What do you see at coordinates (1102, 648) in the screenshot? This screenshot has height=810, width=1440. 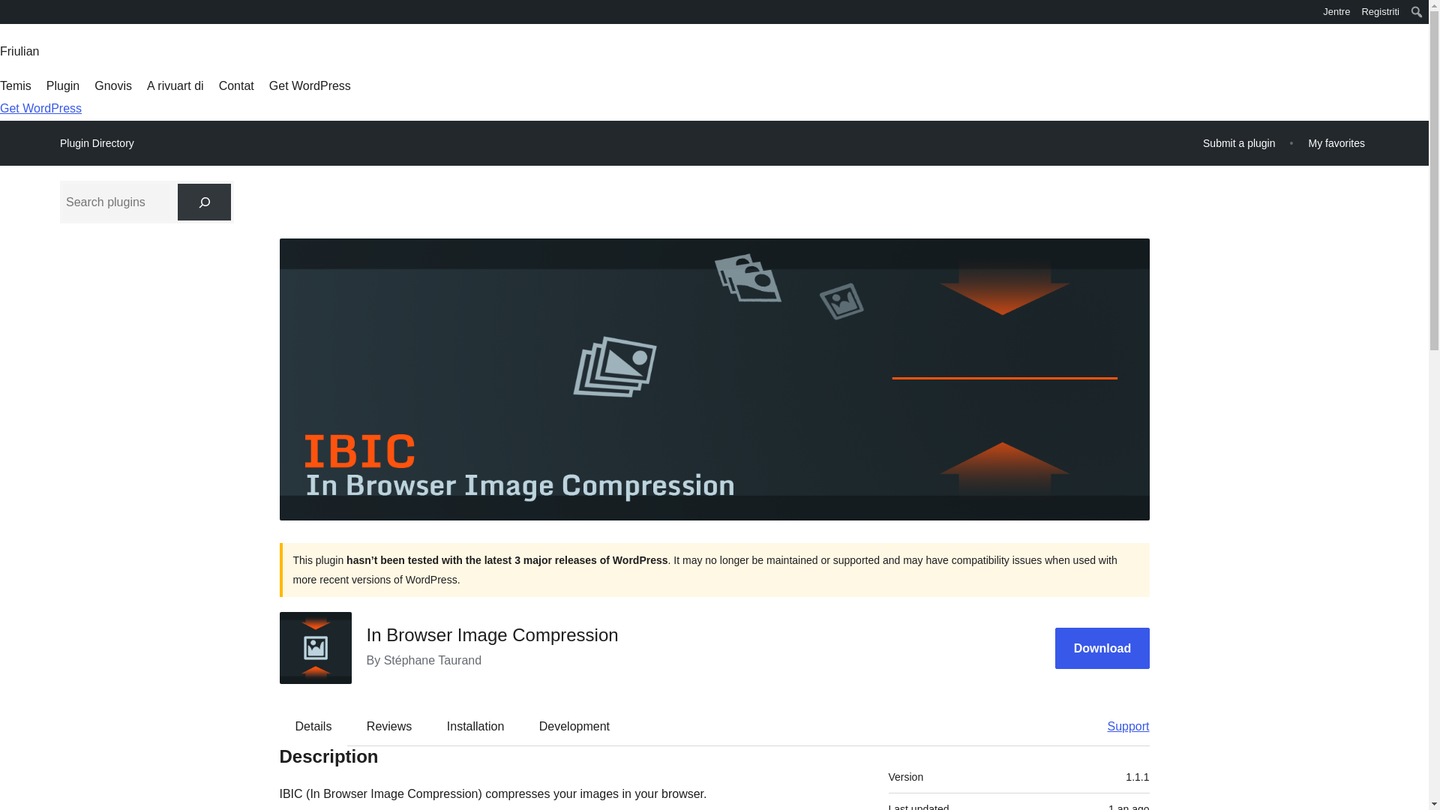 I see `Download` at bounding box center [1102, 648].